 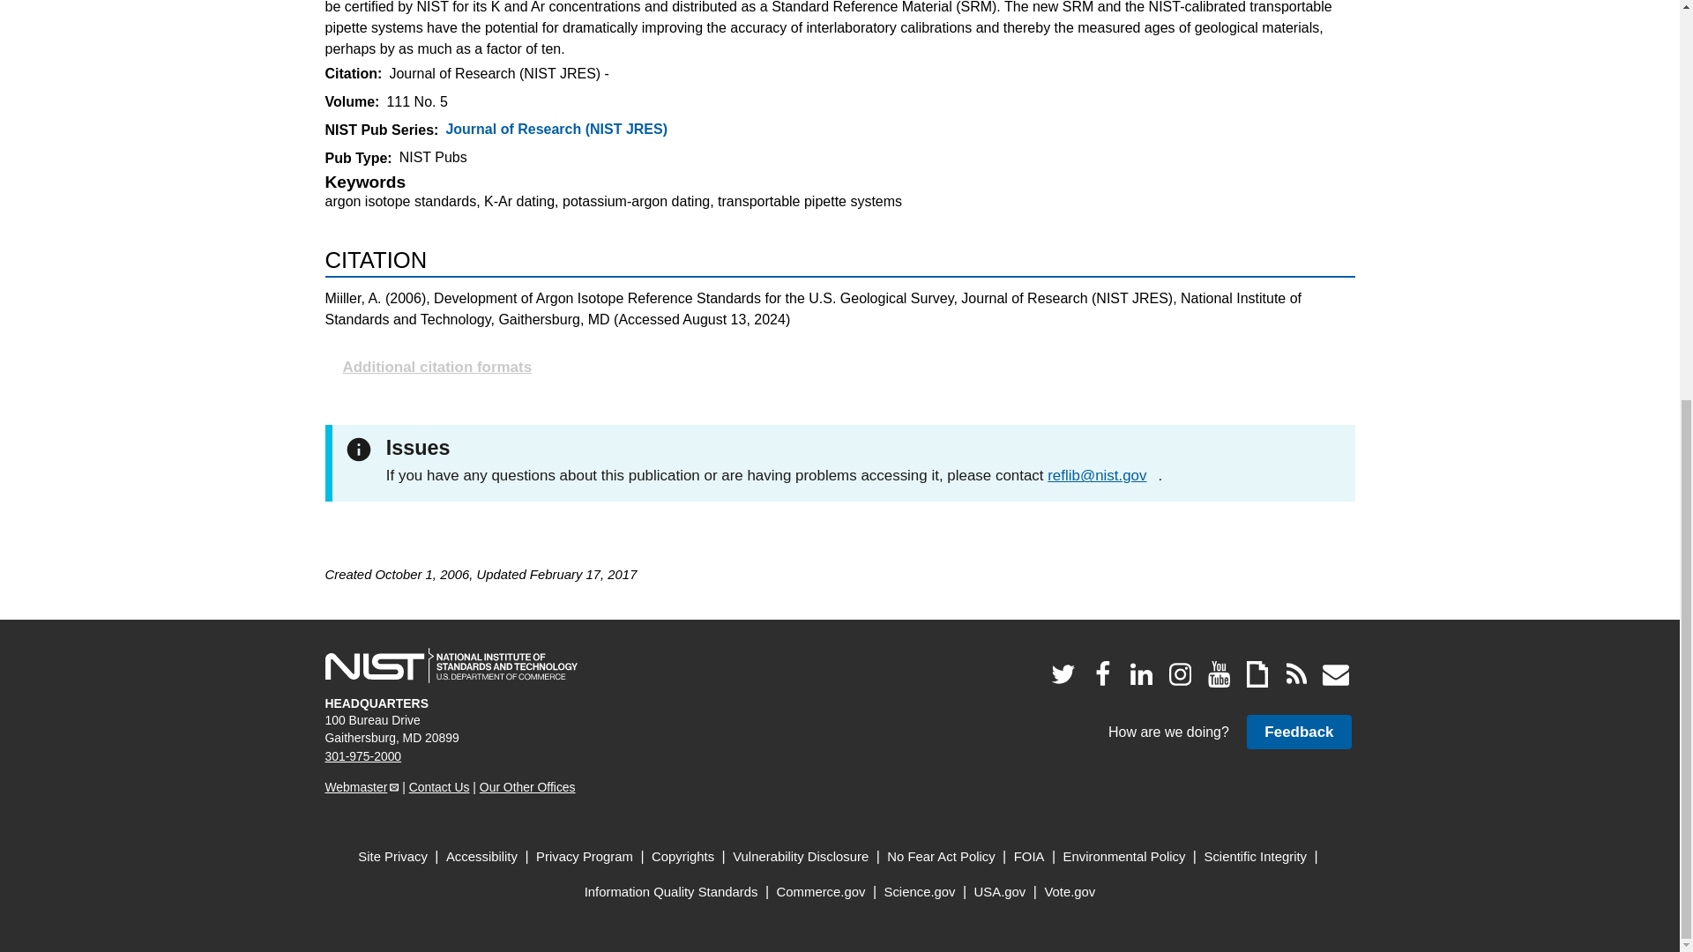 I want to click on Provide feedback, so click(x=1298, y=732).